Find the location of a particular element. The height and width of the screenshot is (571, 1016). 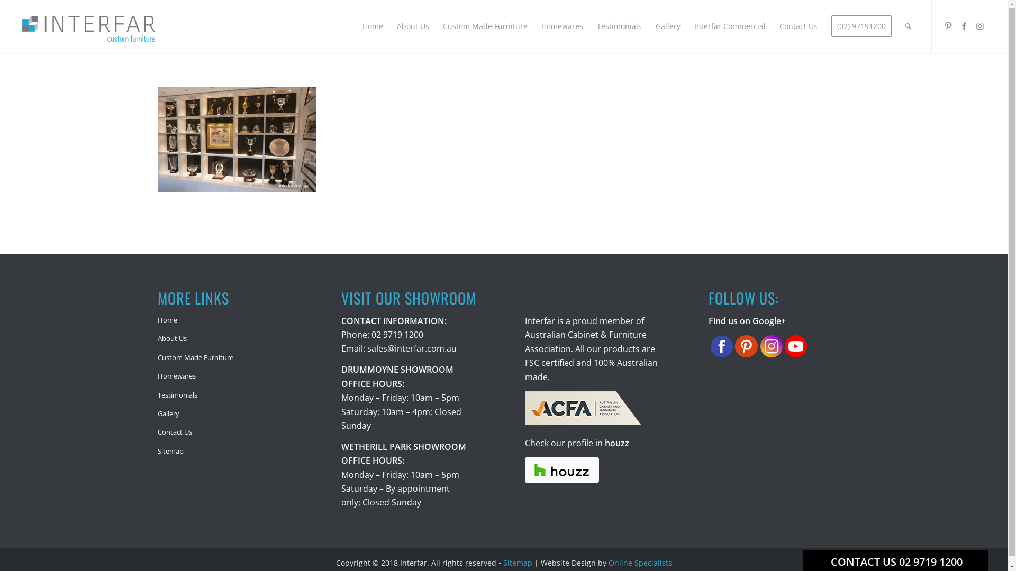

Testimonials is located at coordinates (619, 26).